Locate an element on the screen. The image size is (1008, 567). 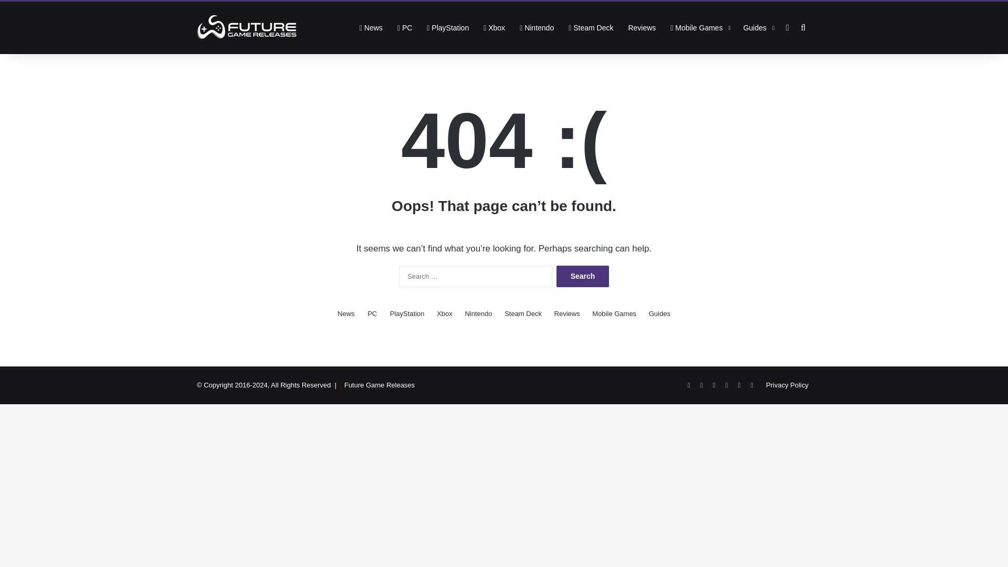
Reviews is located at coordinates (642, 27).